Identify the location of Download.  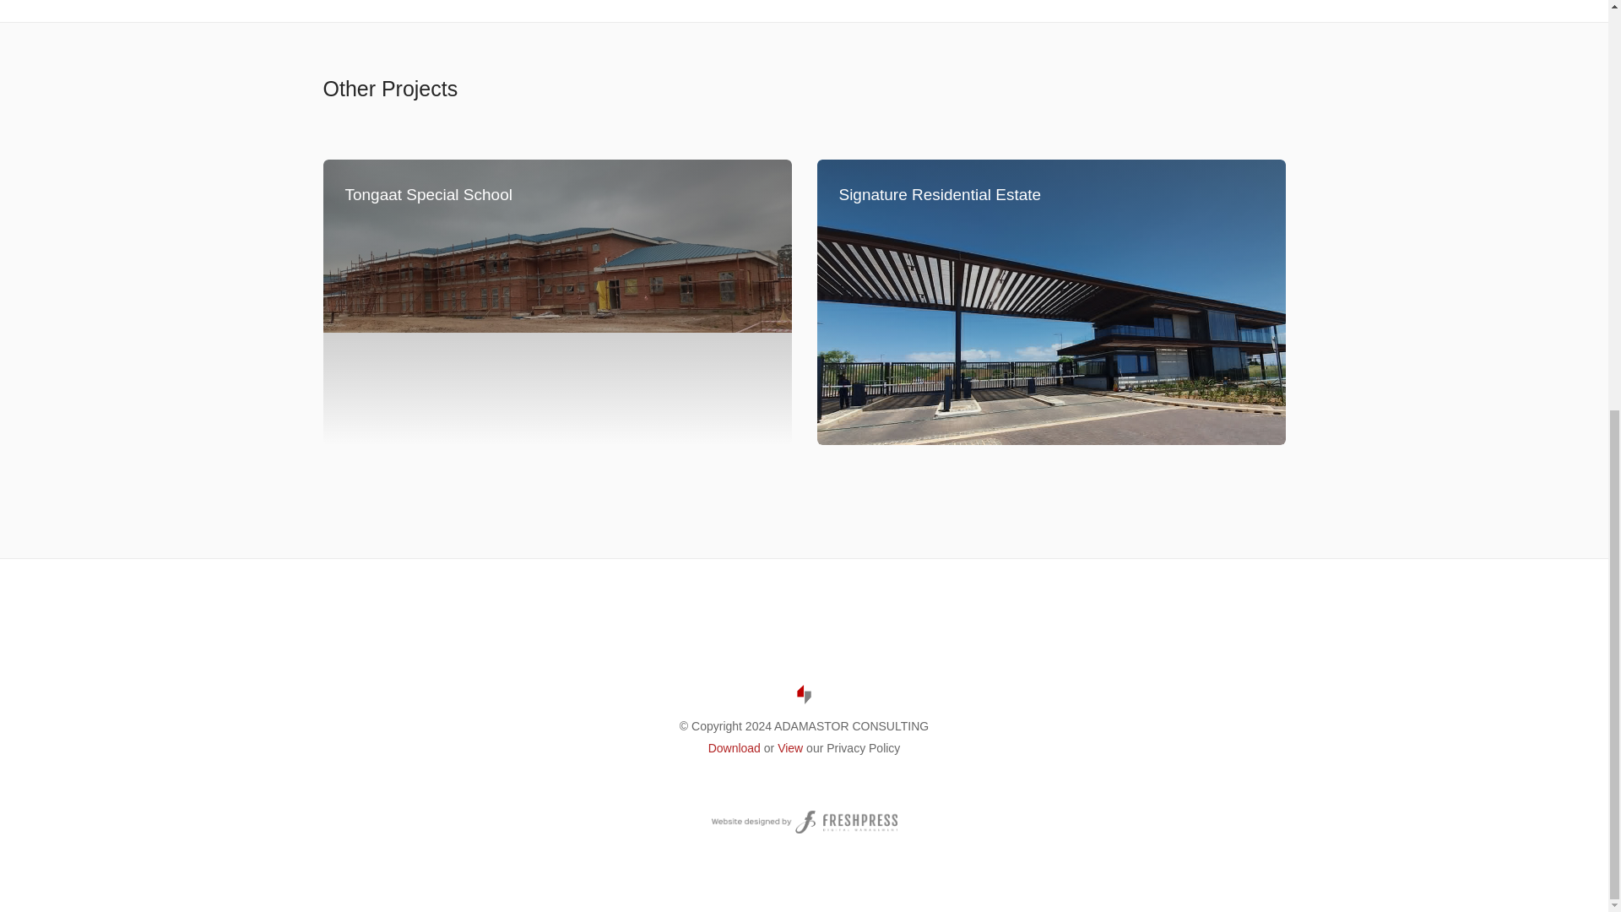
(735, 748).